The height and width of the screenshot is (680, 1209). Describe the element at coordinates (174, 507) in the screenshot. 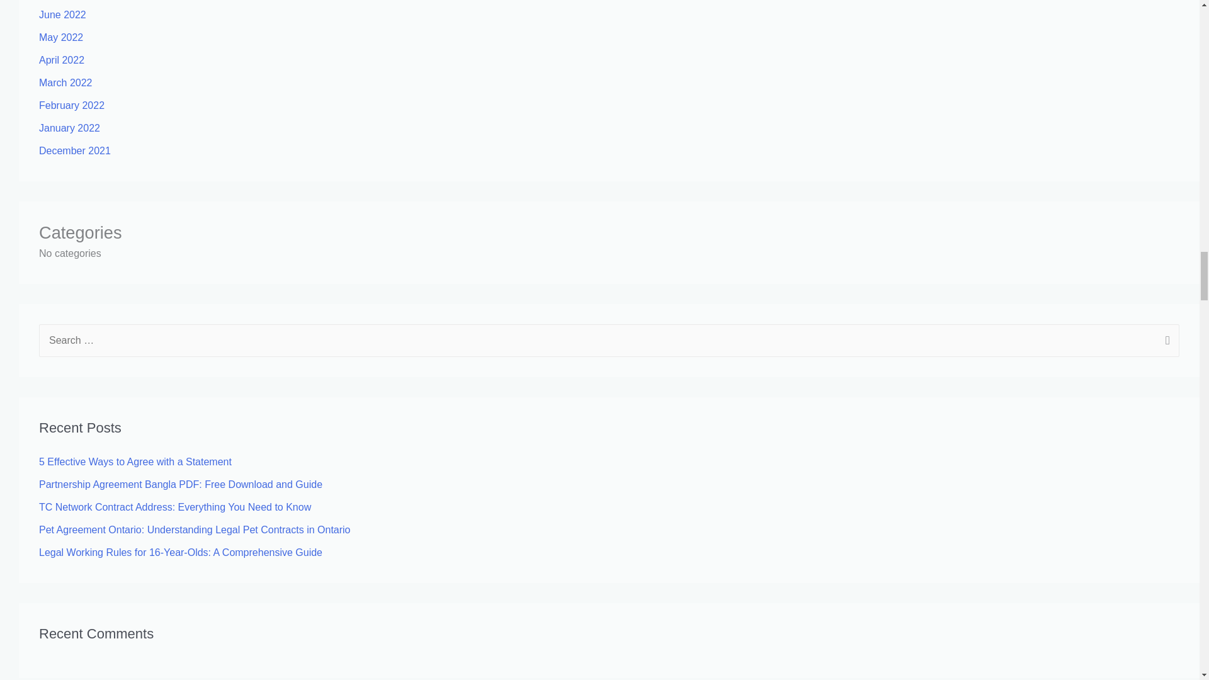

I see `TC Network Contract Address: Everything You Need to Know` at that location.